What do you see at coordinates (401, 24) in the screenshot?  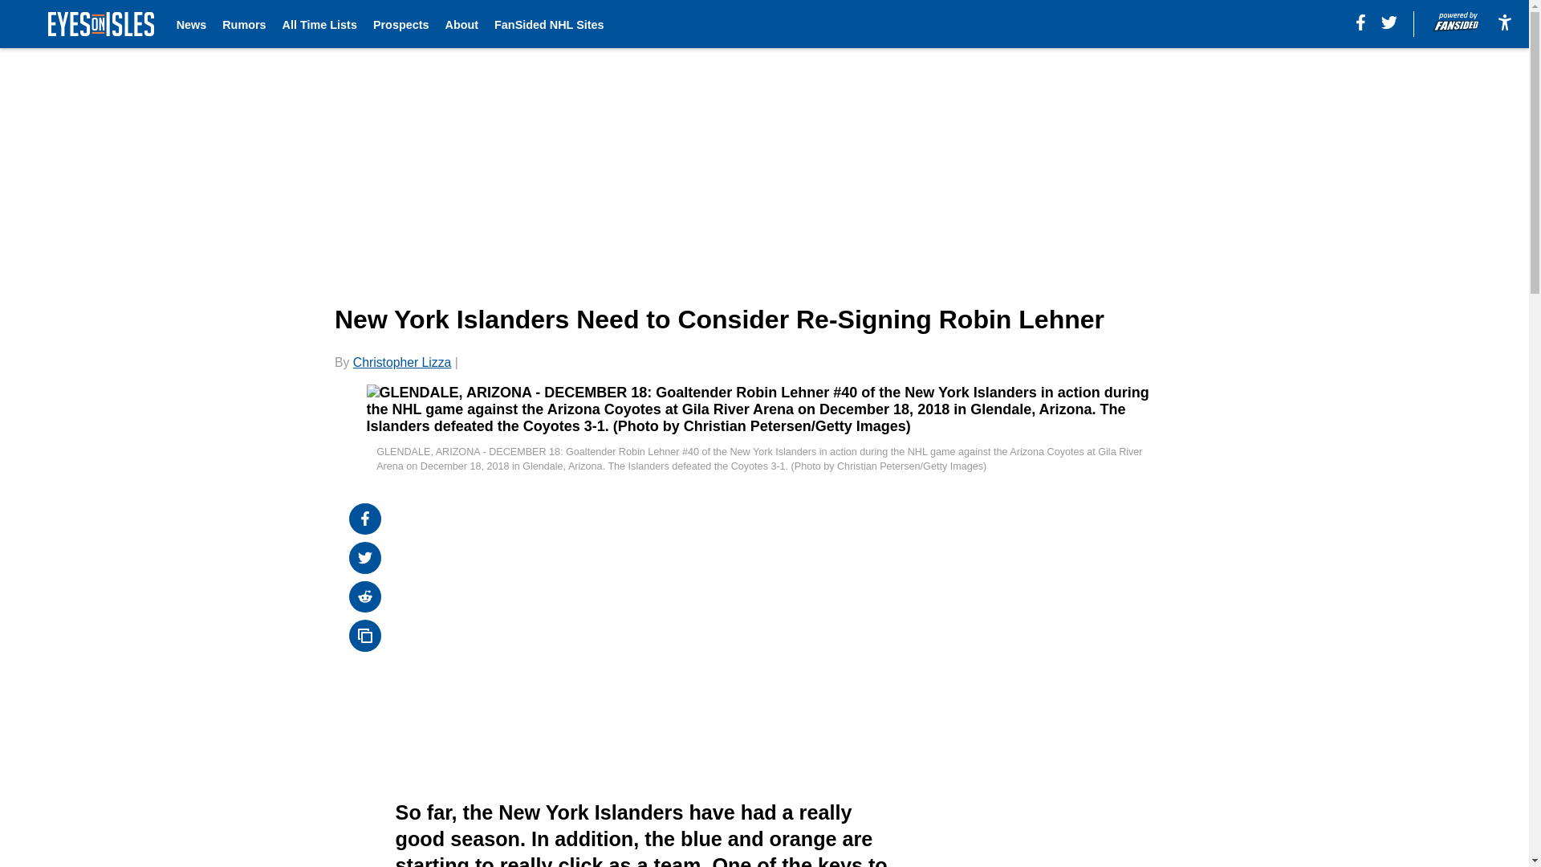 I see `Prospects` at bounding box center [401, 24].